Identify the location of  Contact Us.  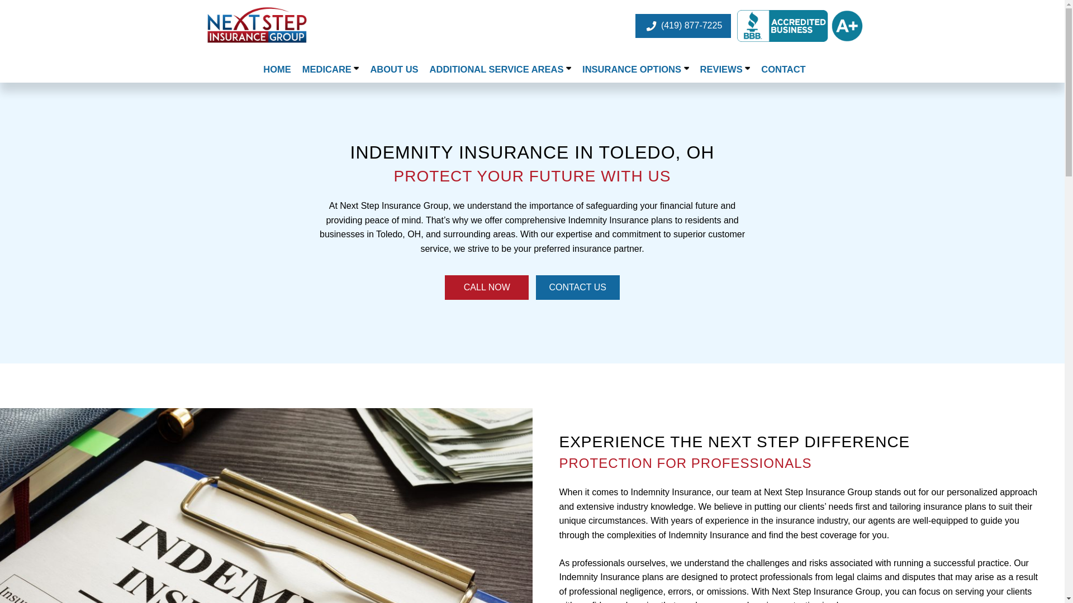
(578, 287).